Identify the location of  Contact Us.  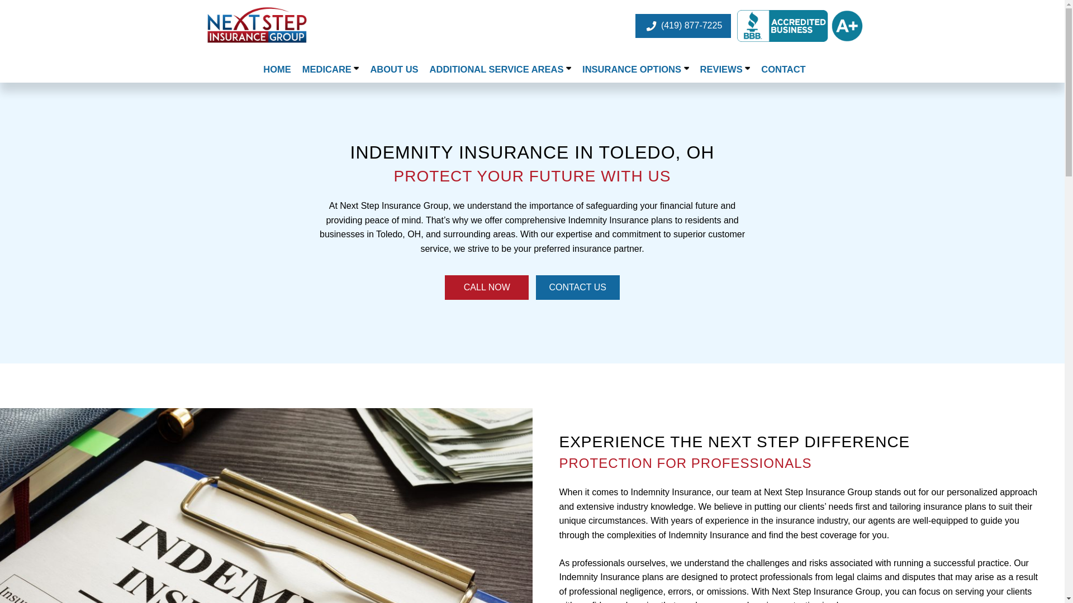
(578, 287).